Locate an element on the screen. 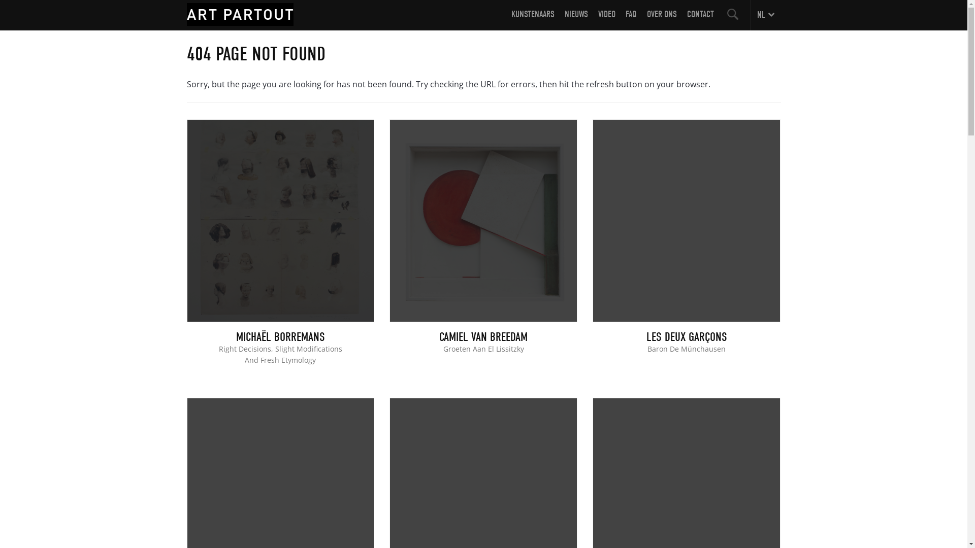 The height and width of the screenshot is (548, 975). FAQ is located at coordinates (631, 19).